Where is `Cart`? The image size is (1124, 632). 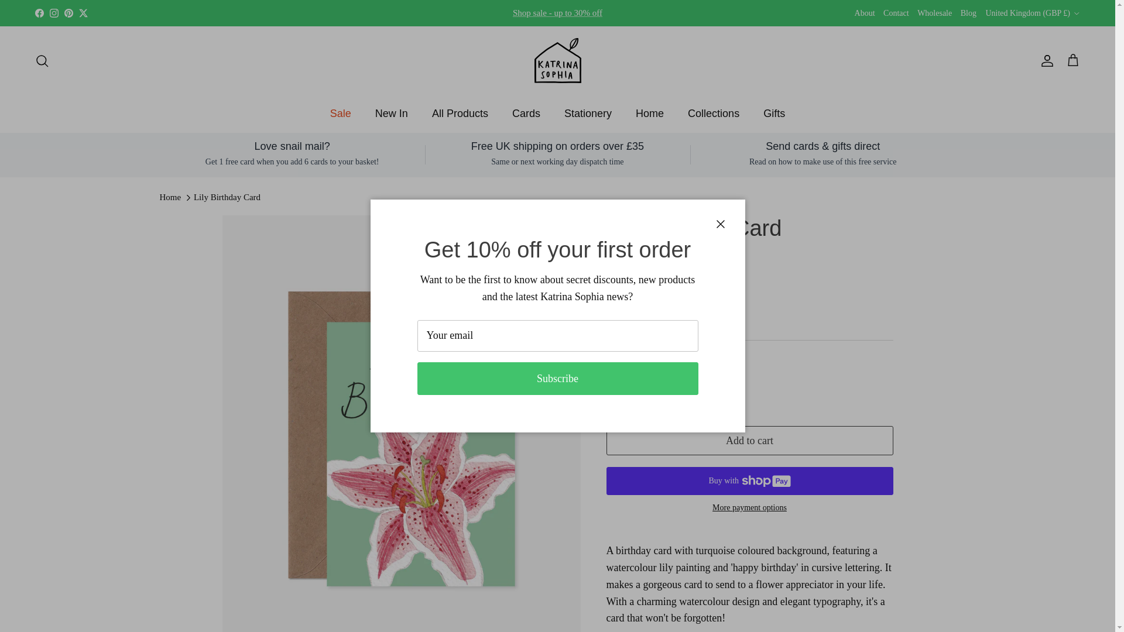 Cart is located at coordinates (1072, 60).